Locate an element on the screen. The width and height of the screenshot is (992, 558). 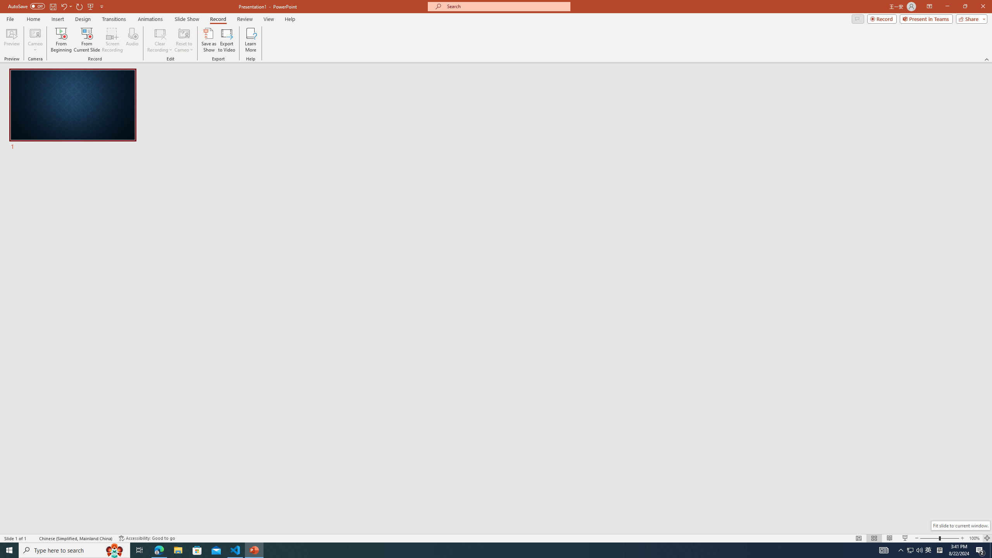
Screen Recording is located at coordinates (112, 40).